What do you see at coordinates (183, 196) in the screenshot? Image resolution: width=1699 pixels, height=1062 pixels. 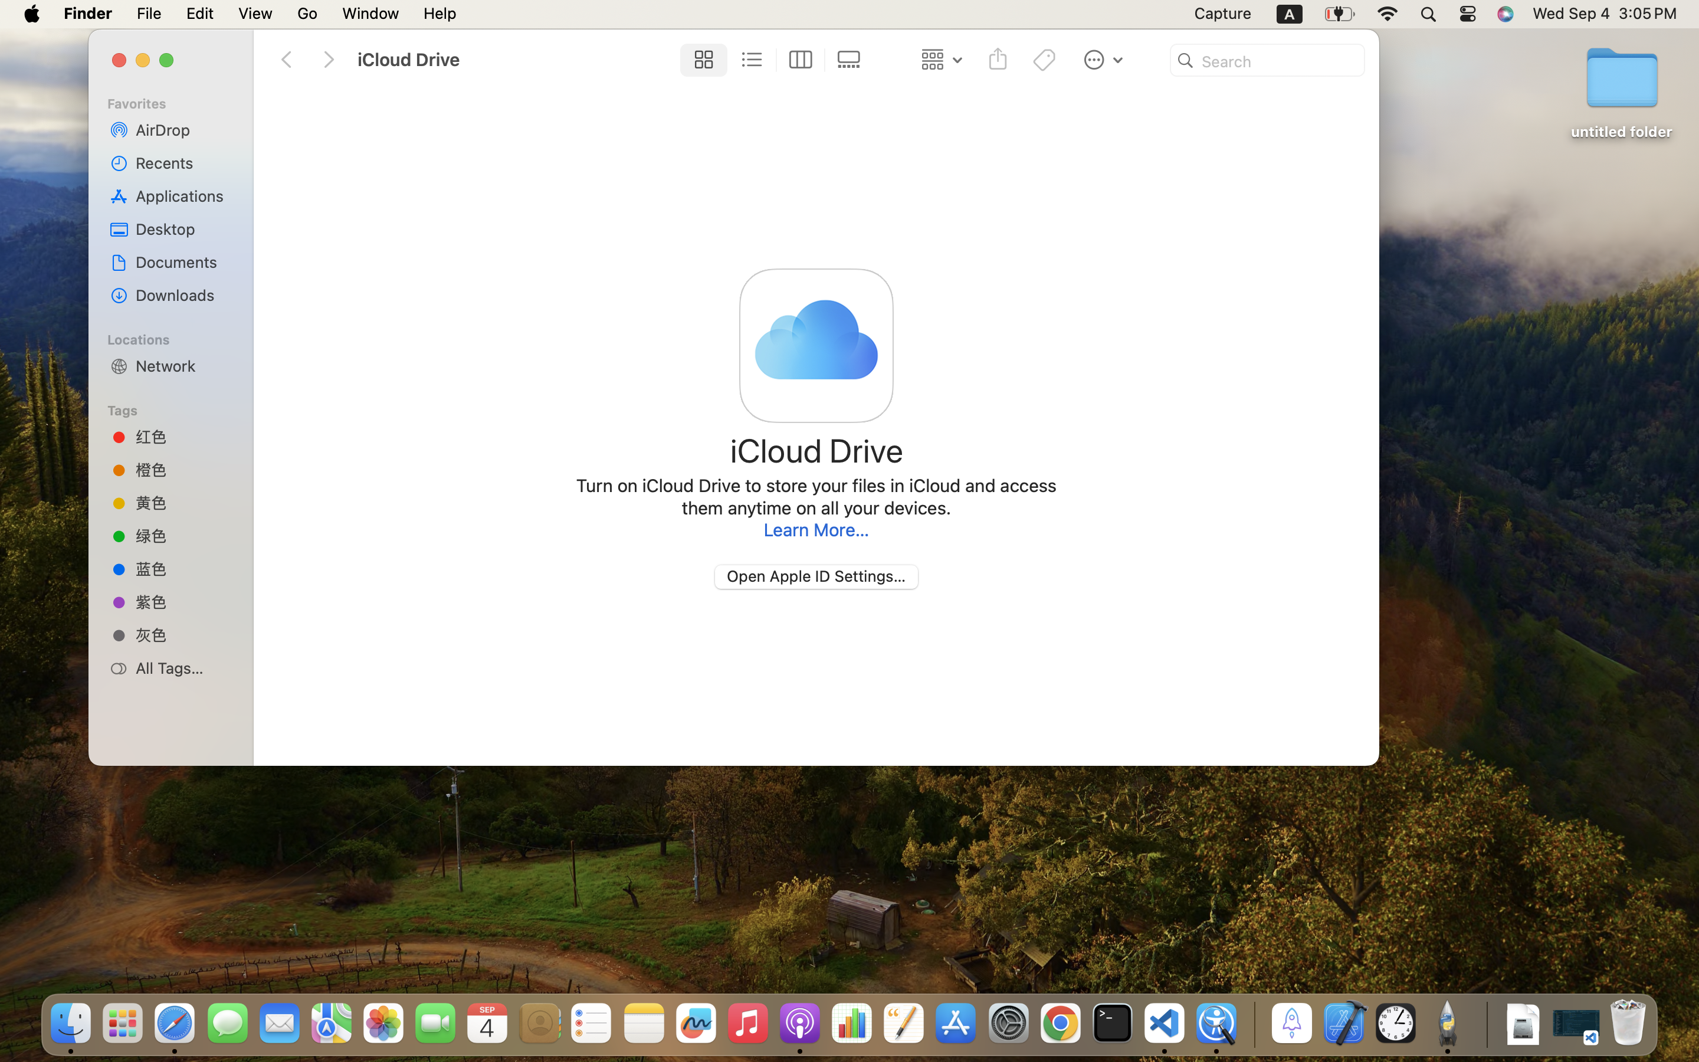 I see `Applications` at bounding box center [183, 196].